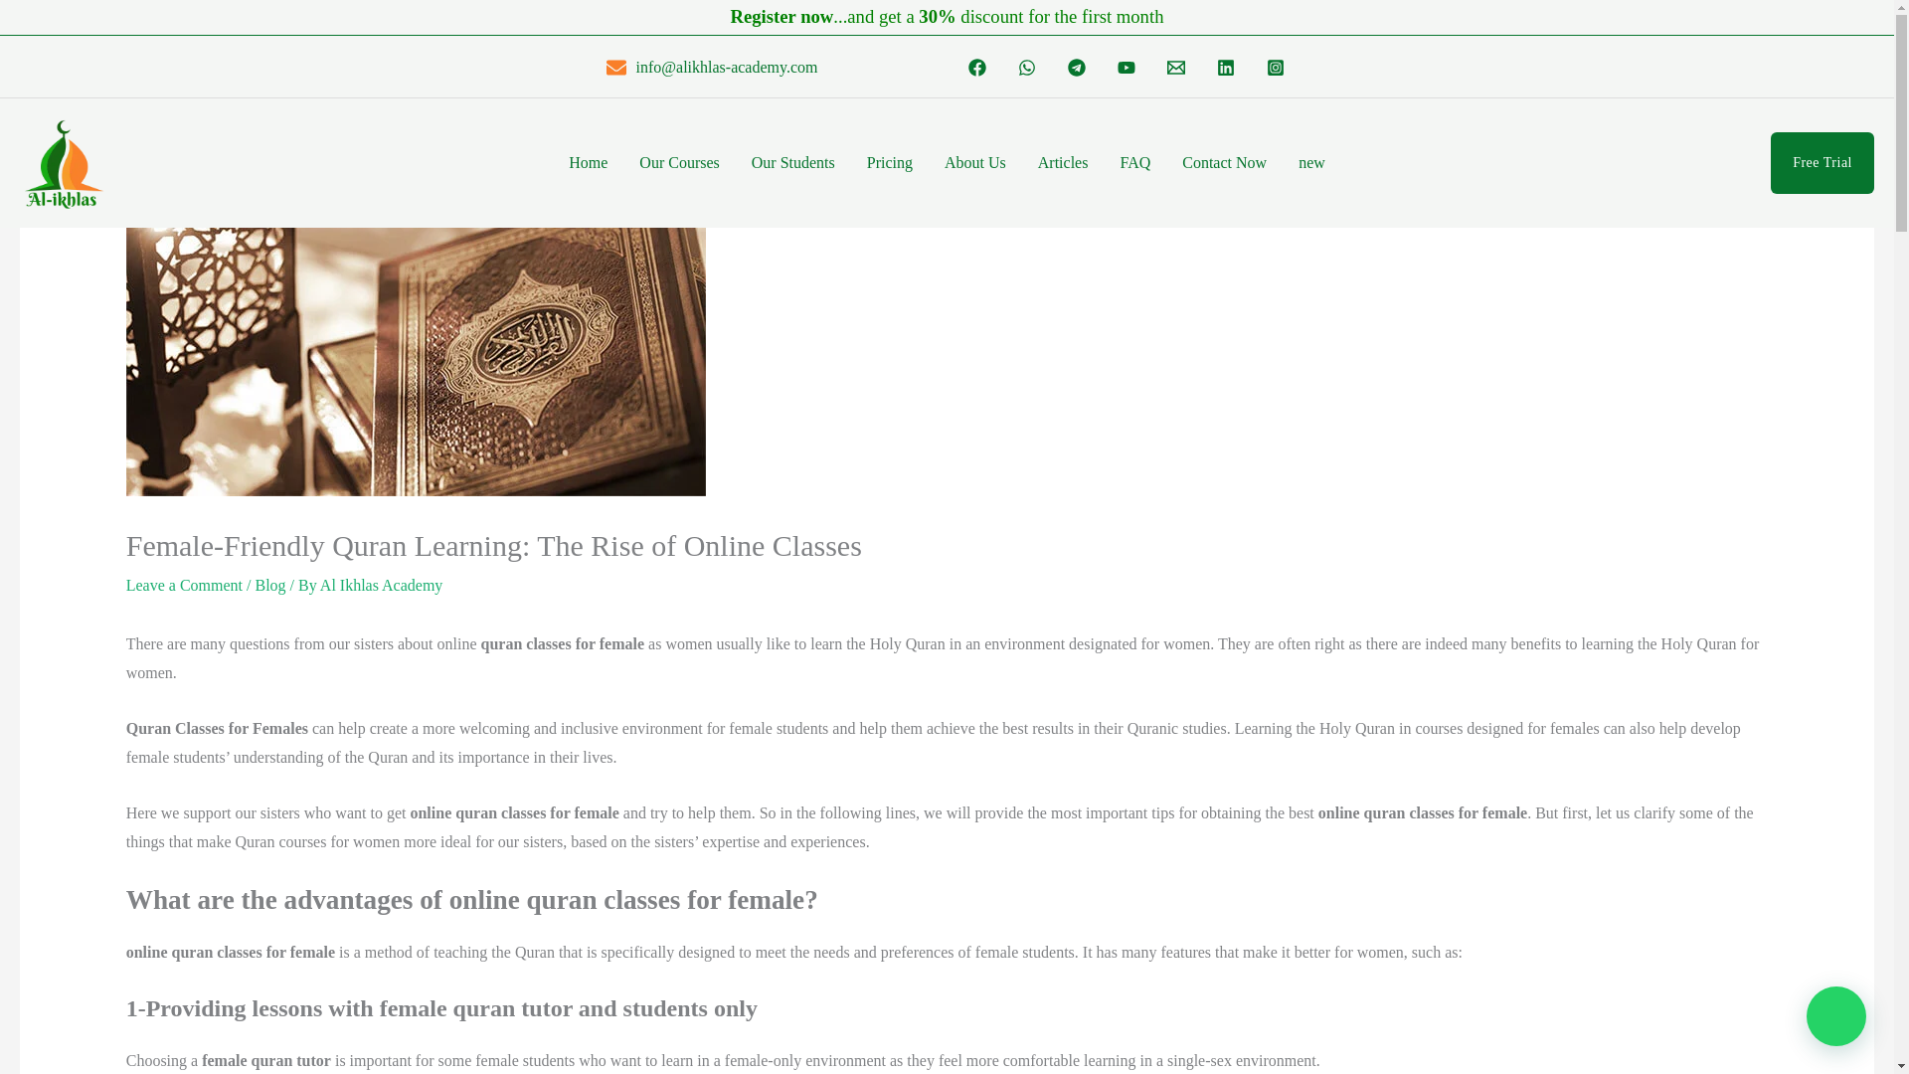  What do you see at coordinates (589, 163) in the screenshot?
I see `Home` at bounding box center [589, 163].